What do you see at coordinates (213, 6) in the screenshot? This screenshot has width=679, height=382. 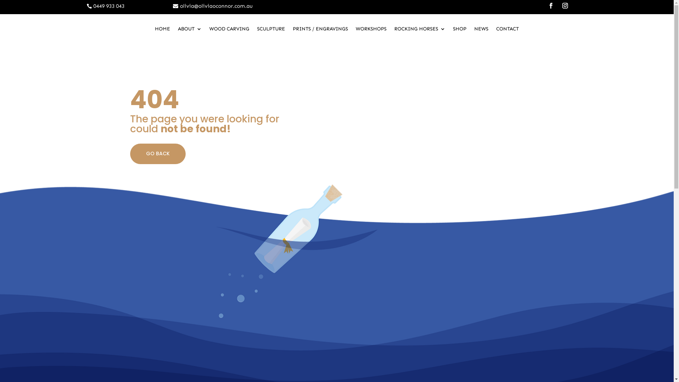 I see `olivia@oliviaoconnor.com.au` at bounding box center [213, 6].